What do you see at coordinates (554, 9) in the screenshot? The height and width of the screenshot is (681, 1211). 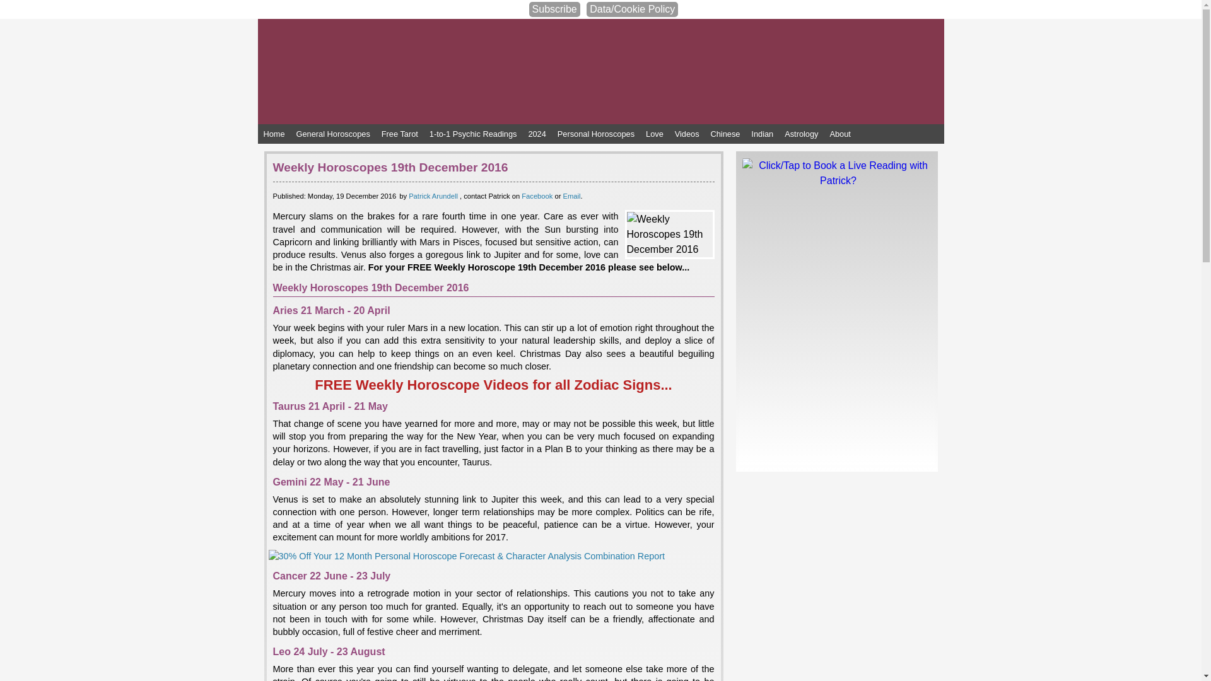 I see `Subscribe` at bounding box center [554, 9].